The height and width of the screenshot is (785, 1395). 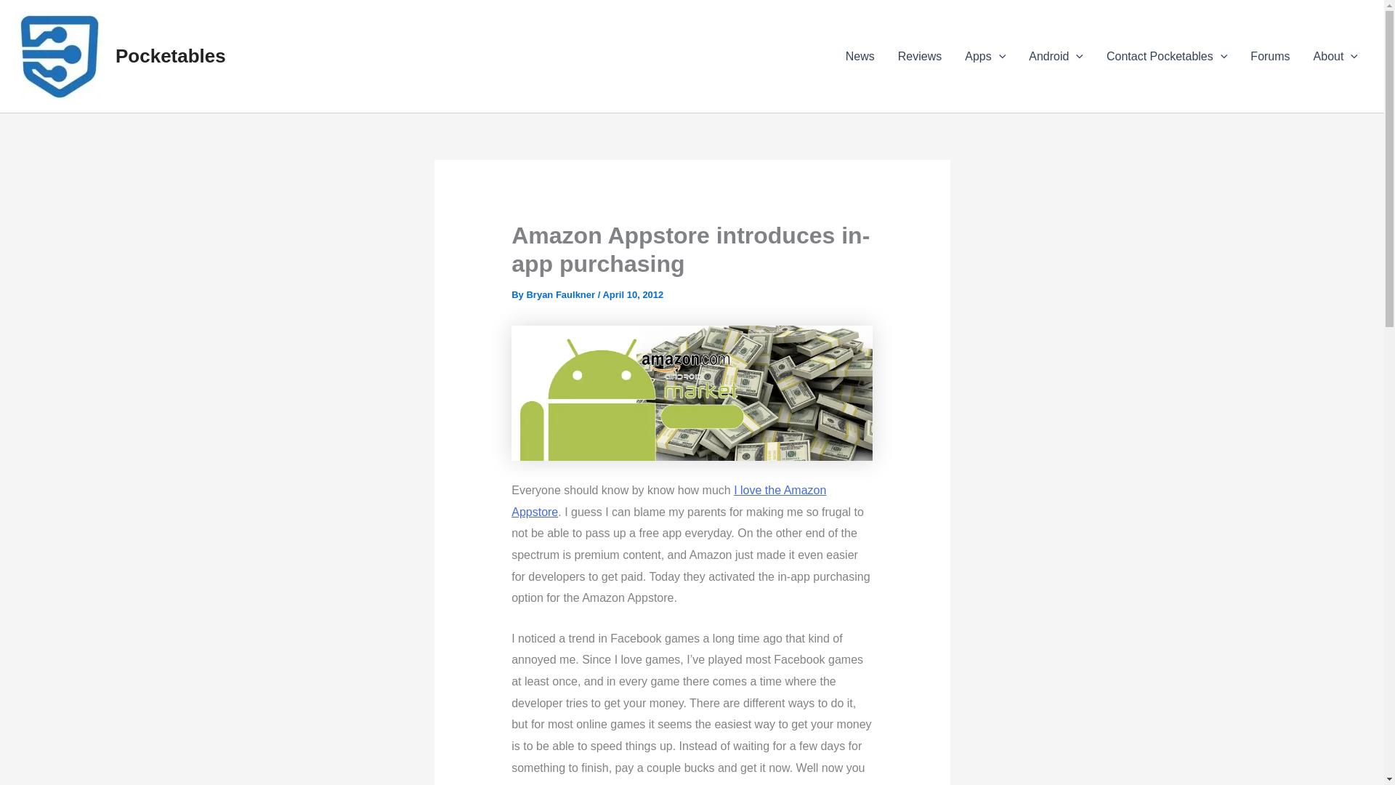 I want to click on News, so click(x=860, y=56).